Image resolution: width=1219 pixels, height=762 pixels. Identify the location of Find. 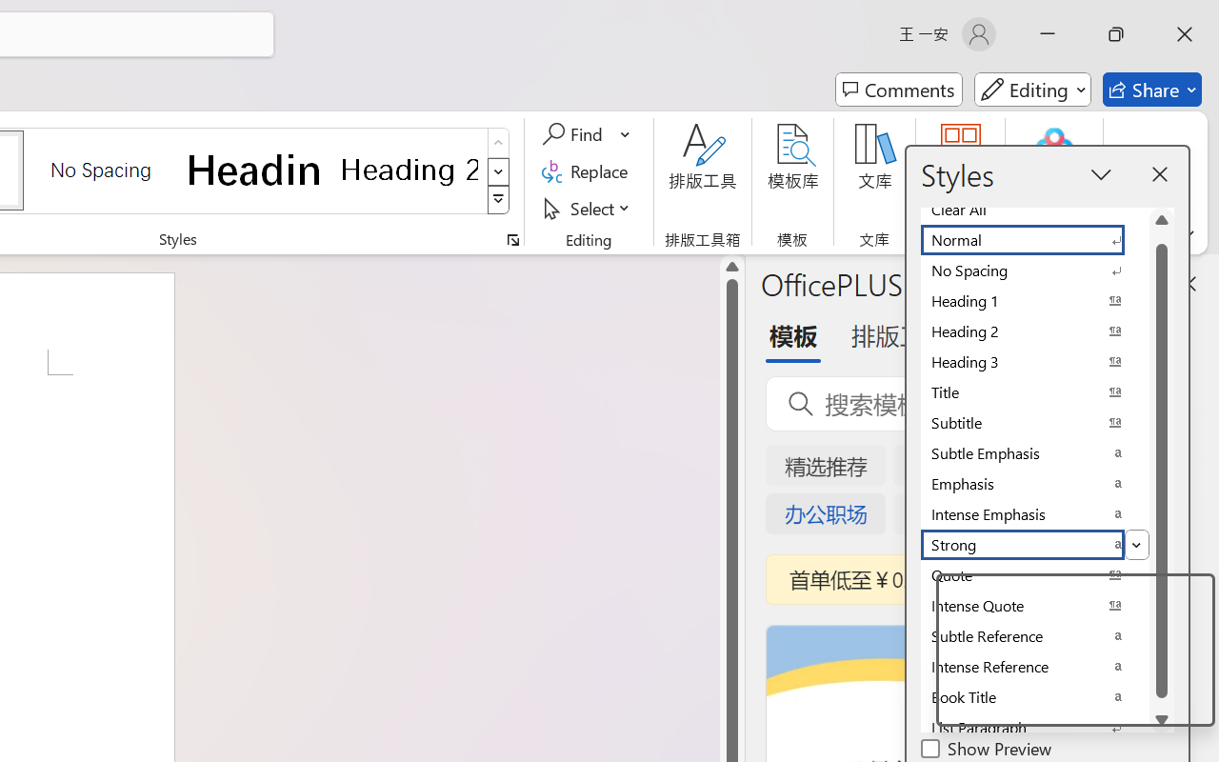
(575, 134).